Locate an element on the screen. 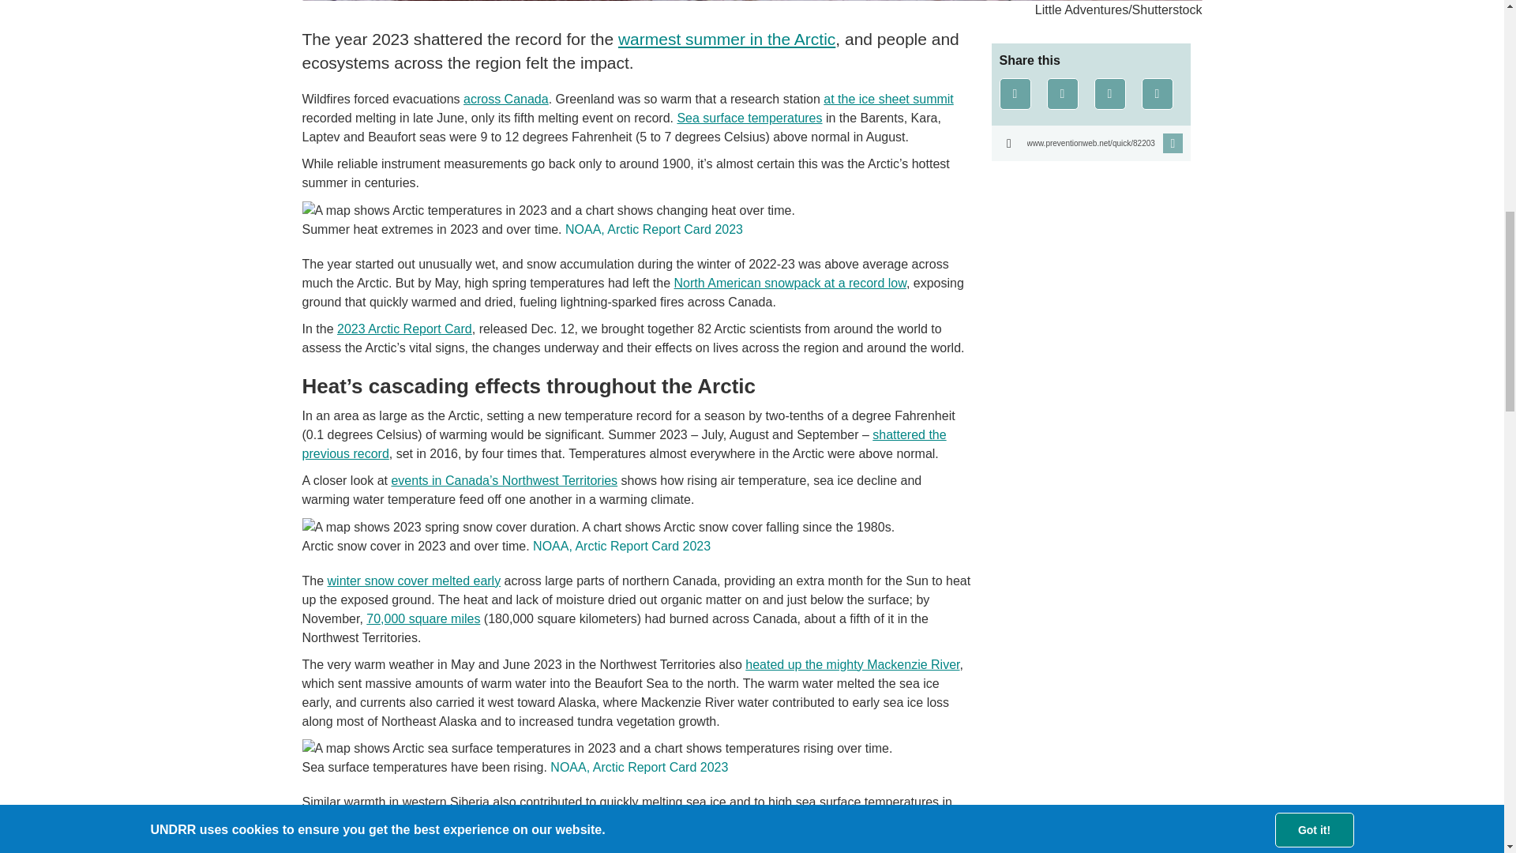 This screenshot has height=853, width=1516. 2023 Arctic Report Card is located at coordinates (404, 329).